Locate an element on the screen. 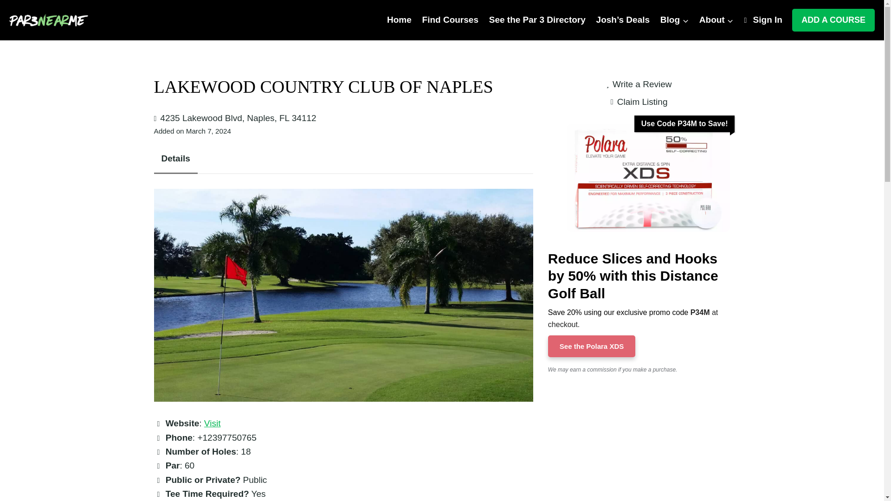 The image size is (891, 501). Details is located at coordinates (175, 159).